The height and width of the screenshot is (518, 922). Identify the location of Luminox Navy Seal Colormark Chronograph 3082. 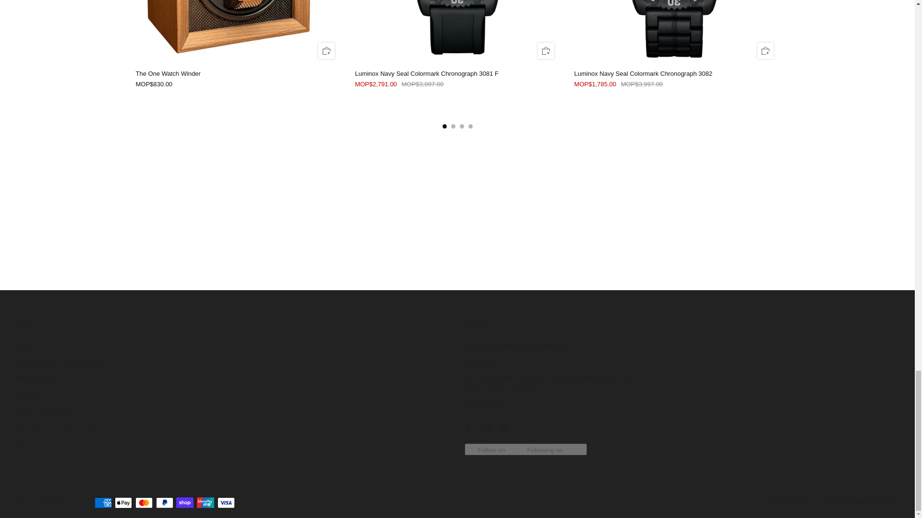
(677, 84).